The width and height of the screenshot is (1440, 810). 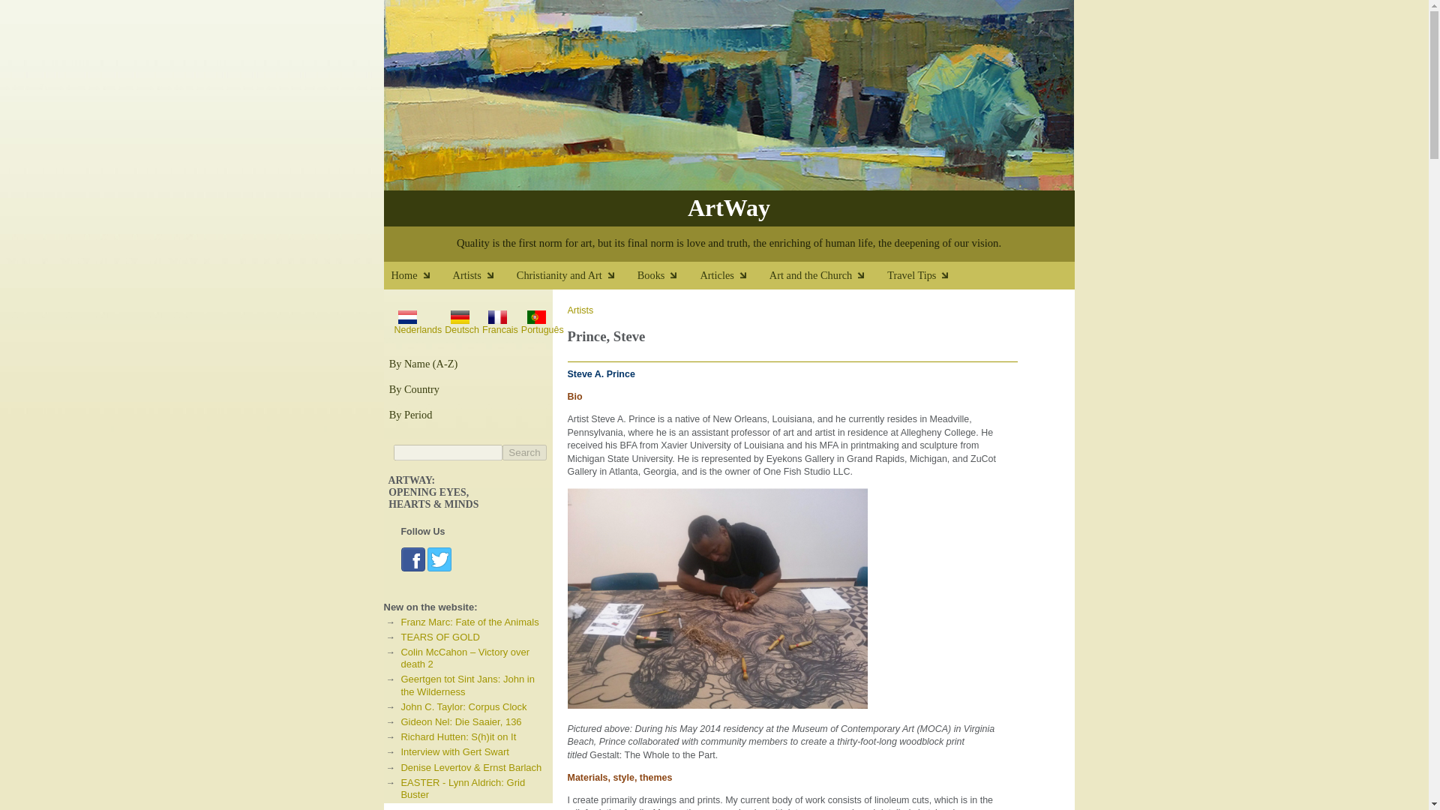 I want to click on Art and the Church, so click(x=828, y=279).